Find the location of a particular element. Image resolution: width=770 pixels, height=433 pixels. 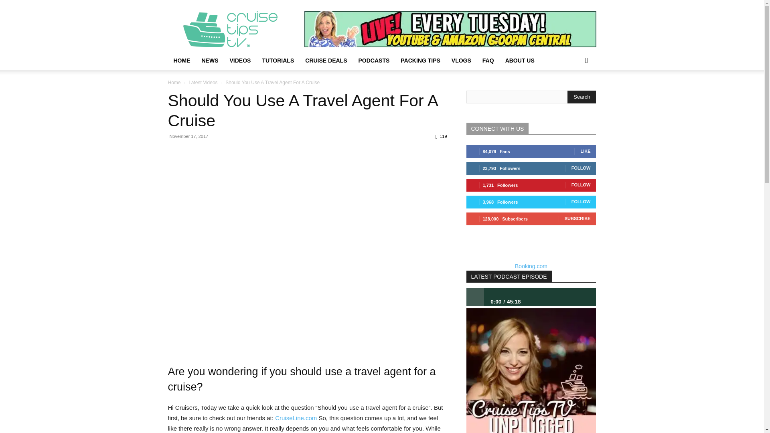

CRUISE DEALS is located at coordinates (326, 60).